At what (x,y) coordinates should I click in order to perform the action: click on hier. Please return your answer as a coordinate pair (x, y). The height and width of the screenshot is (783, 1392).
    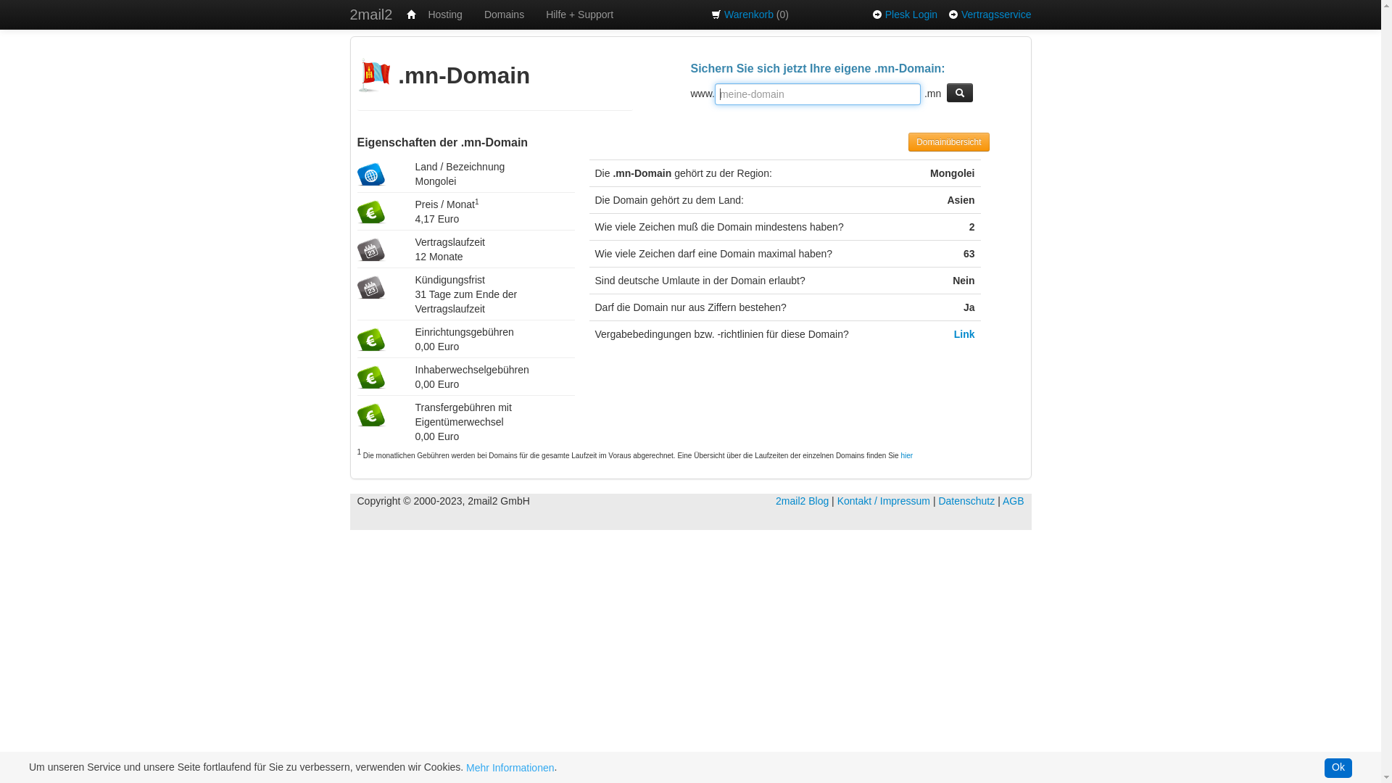
    Looking at the image, I should click on (906, 455).